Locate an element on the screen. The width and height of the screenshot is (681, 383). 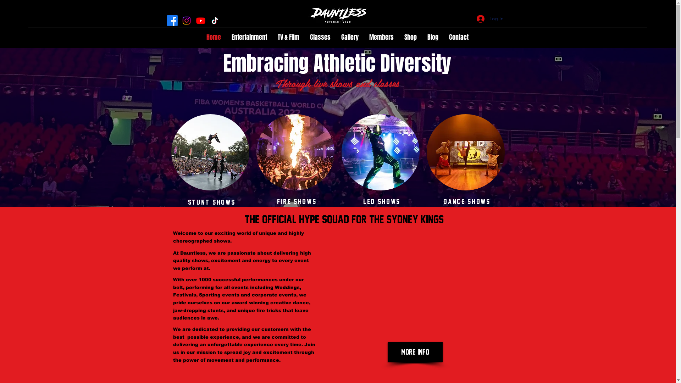
Classes is located at coordinates (320, 38).